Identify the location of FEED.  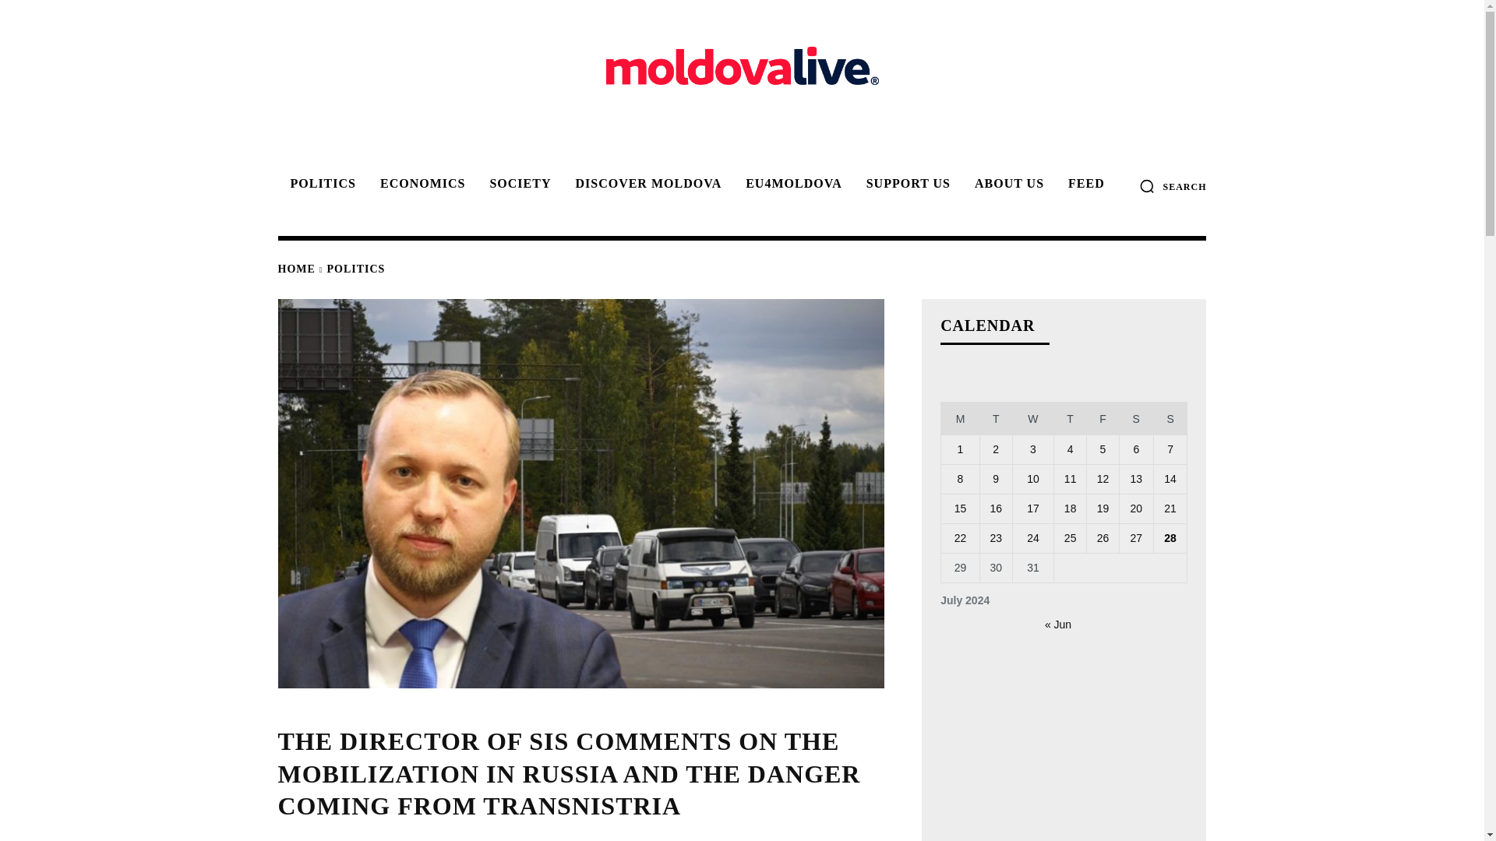
(1085, 184).